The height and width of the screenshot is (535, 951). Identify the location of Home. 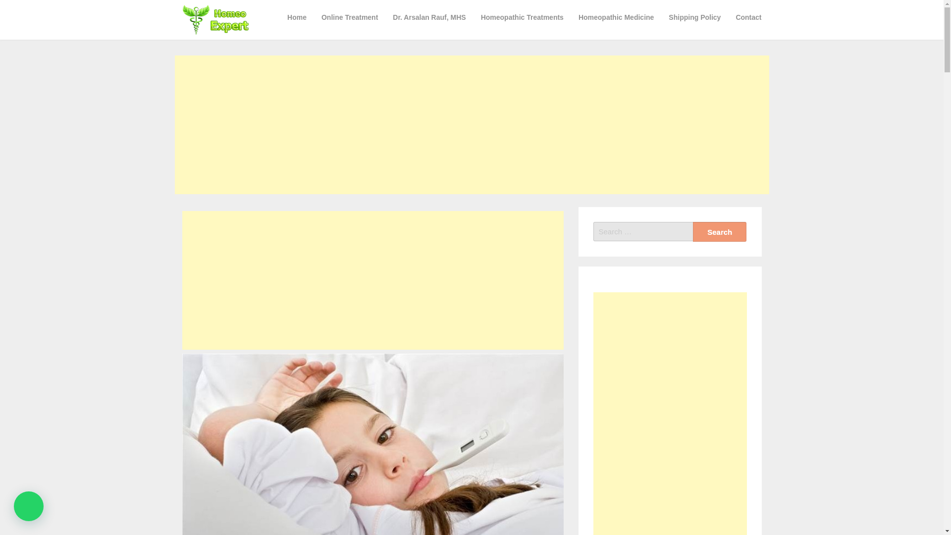
(296, 17).